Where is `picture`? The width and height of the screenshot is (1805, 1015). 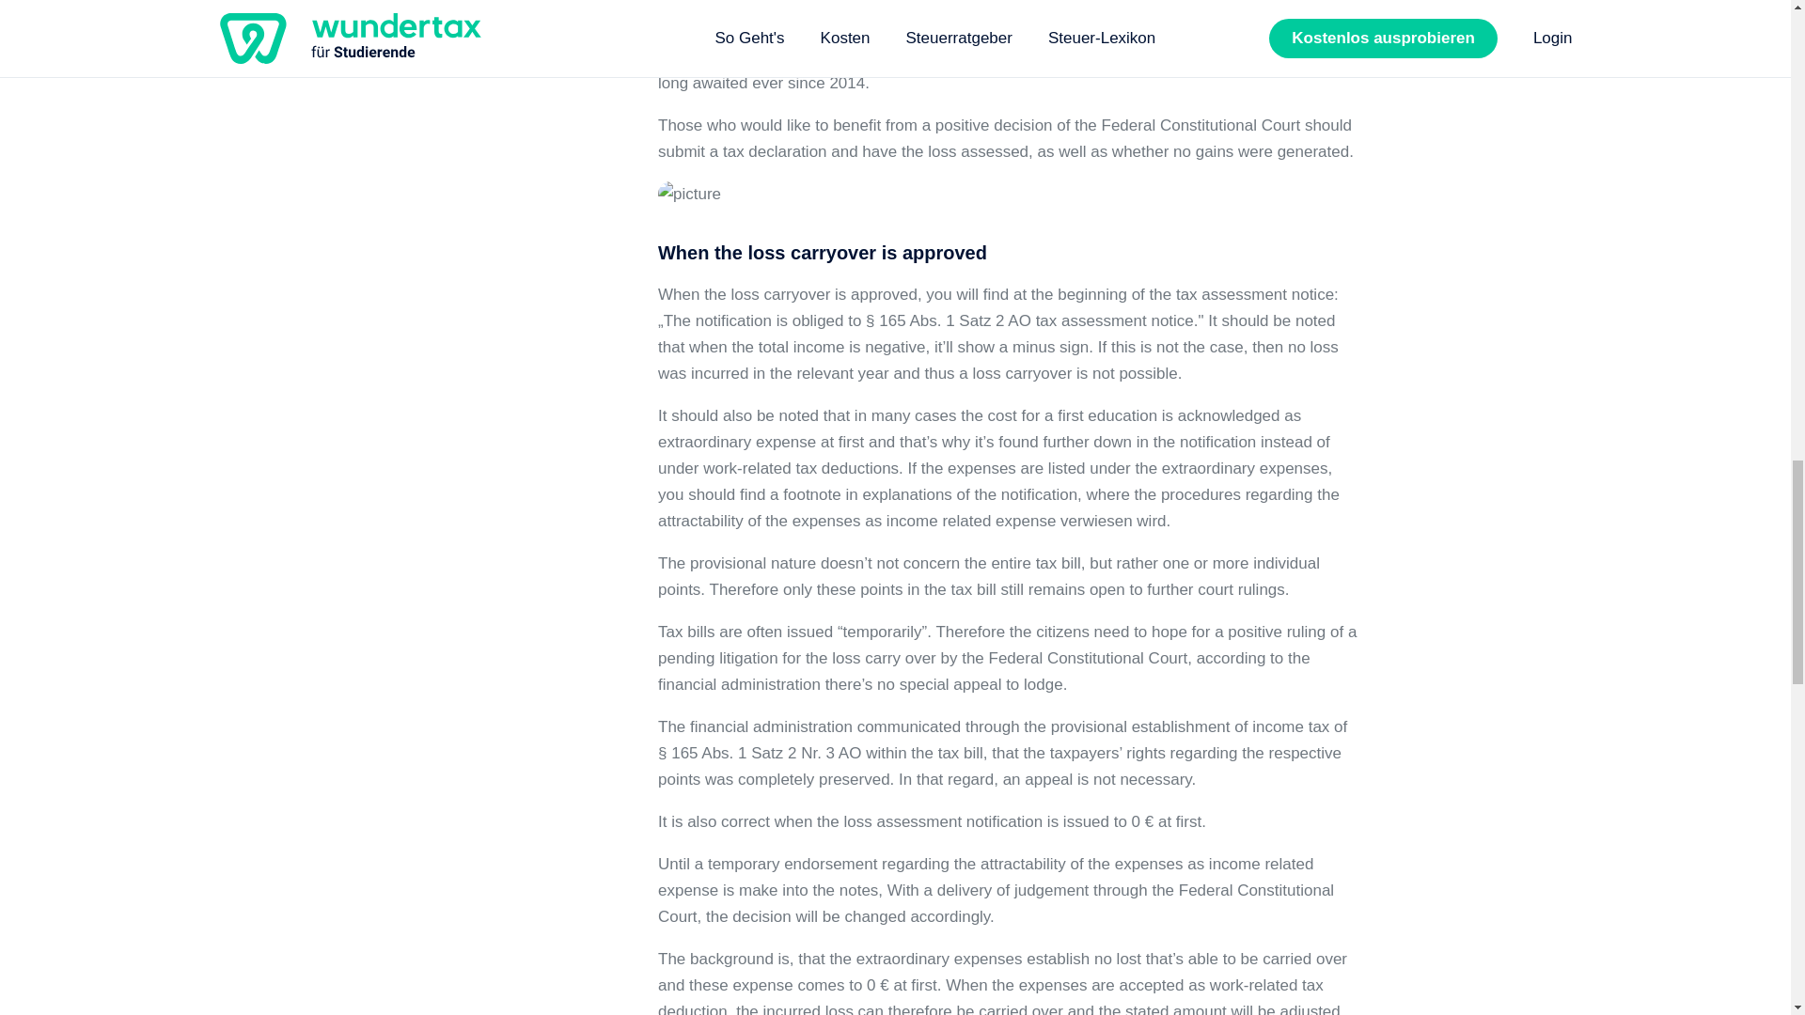
picture is located at coordinates (689, 195).